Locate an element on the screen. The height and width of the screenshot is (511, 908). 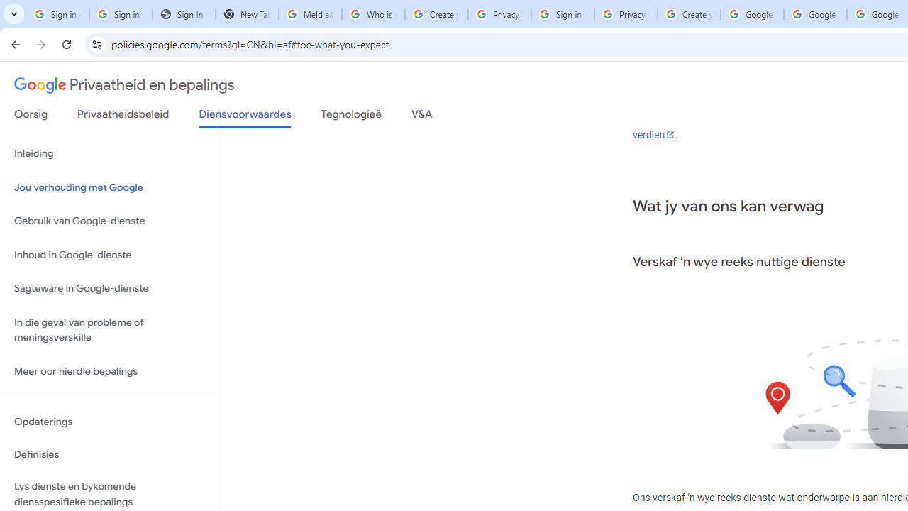
Diensvoorwaardes is located at coordinates (245, 118).